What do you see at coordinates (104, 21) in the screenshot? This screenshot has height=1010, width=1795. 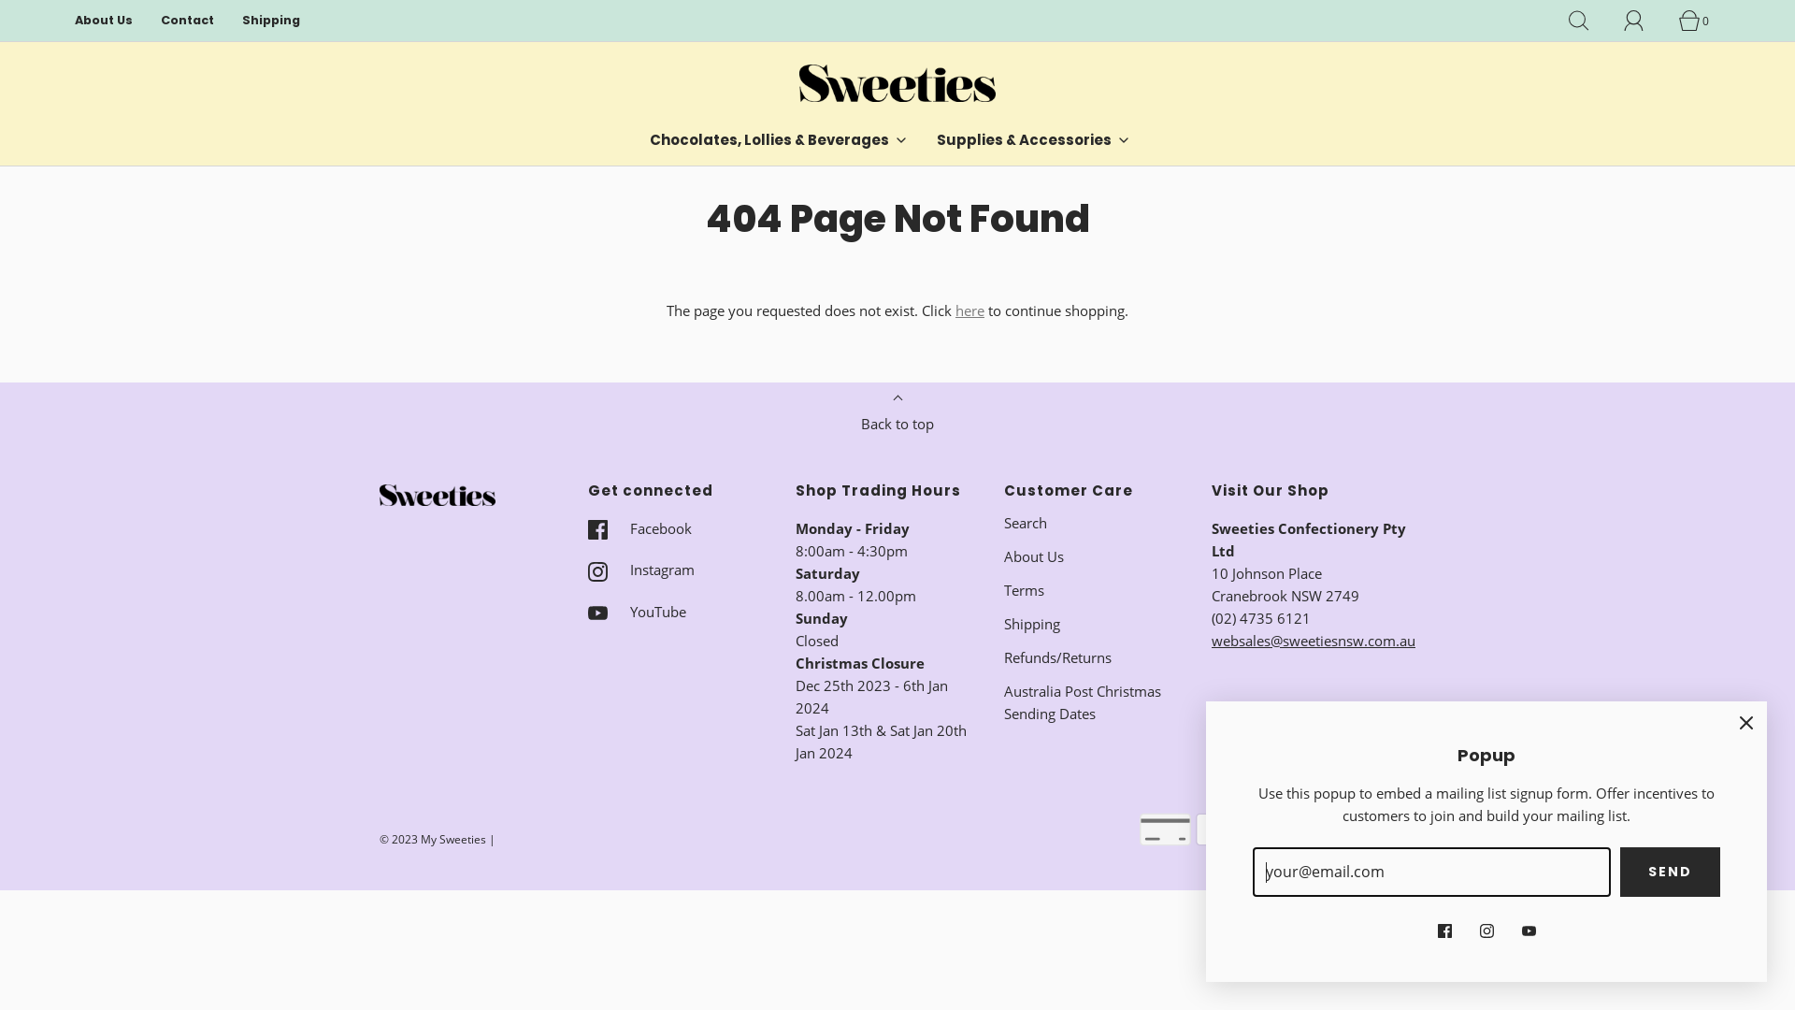 I see `About Us` at bounding box center [104, 21].